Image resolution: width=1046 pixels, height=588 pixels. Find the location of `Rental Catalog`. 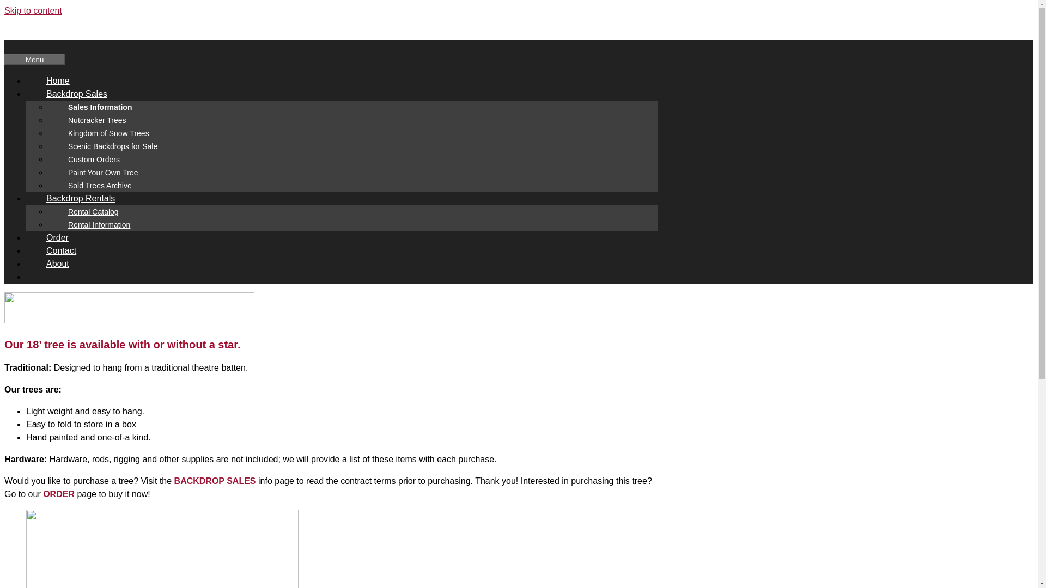

Rental Catalog is located at coordinates (94, 212).